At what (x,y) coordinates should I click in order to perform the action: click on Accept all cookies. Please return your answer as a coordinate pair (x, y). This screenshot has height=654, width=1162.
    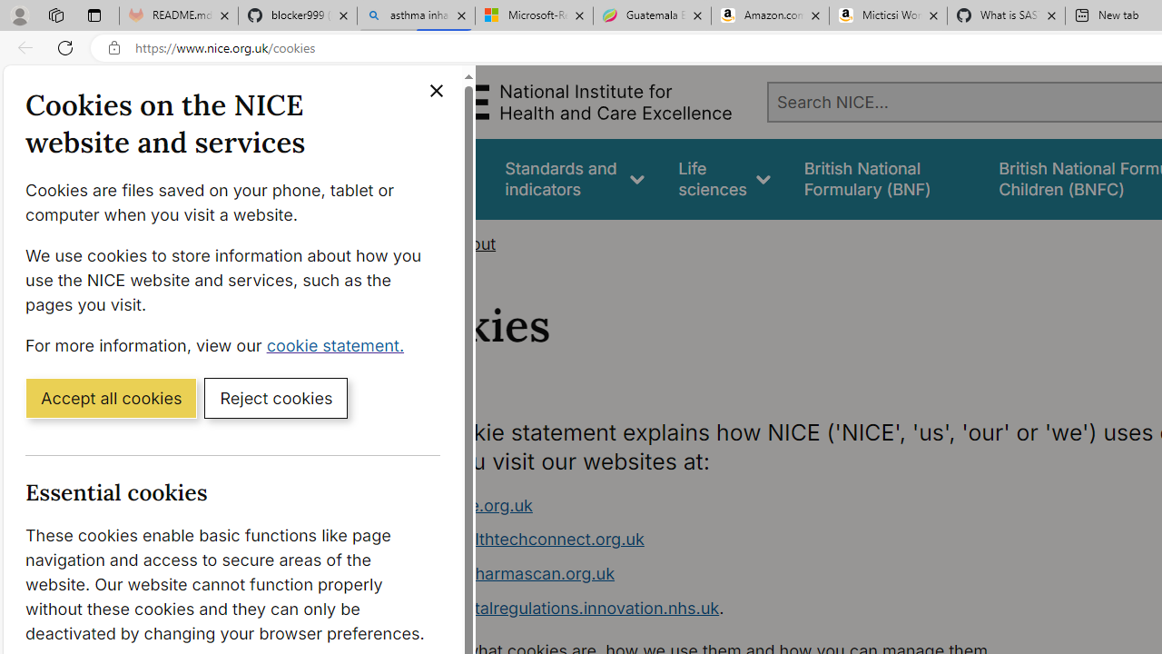
    Looking at the image, I should click on (111, 397).